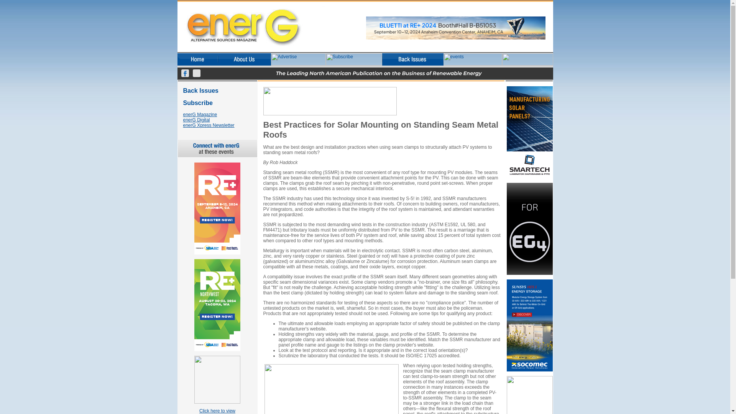 Image resolution: width=736 pixels, height=414 pixels. I want to click on Subscribe, so click(209, 125).